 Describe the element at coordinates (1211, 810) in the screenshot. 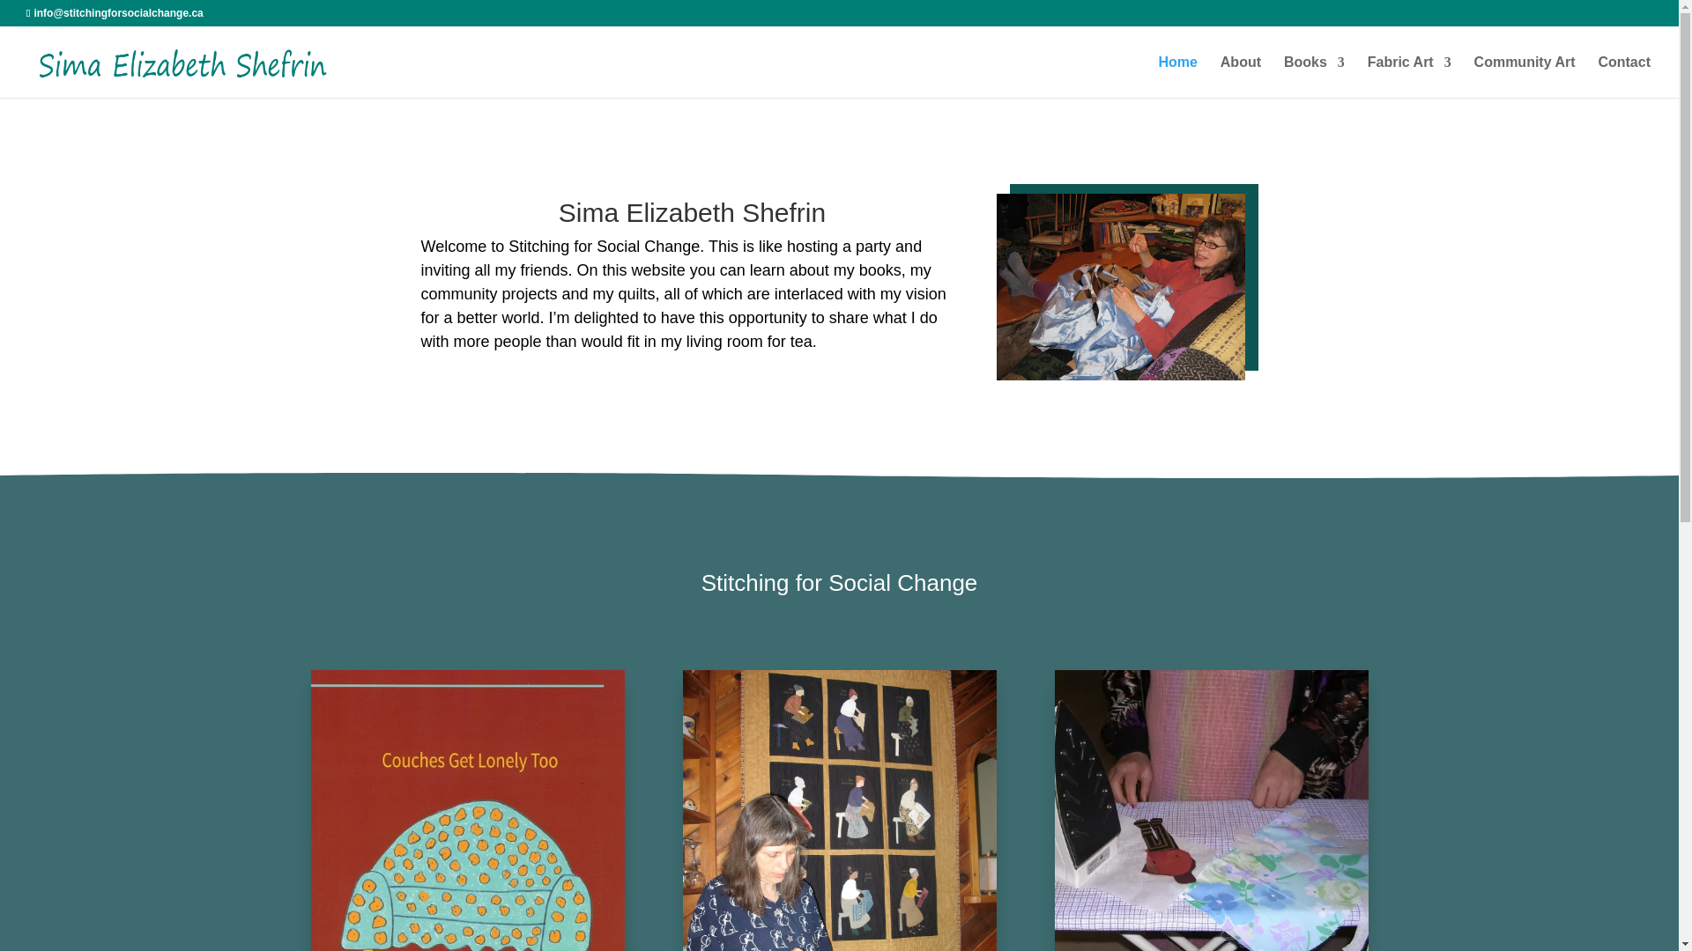

I see `Community Art` at that location.